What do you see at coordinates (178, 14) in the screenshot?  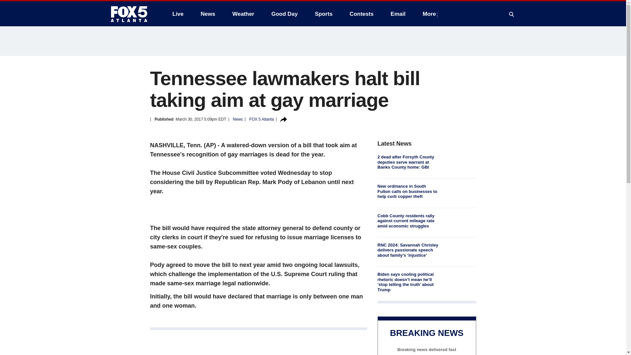 I see `Live` at bounding box center [178, 14].